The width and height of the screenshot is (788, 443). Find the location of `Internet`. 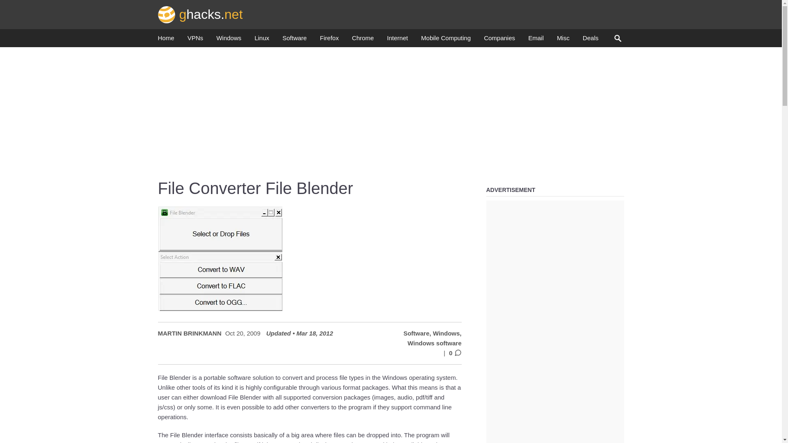

Internet is located at coordinates (397, 40).